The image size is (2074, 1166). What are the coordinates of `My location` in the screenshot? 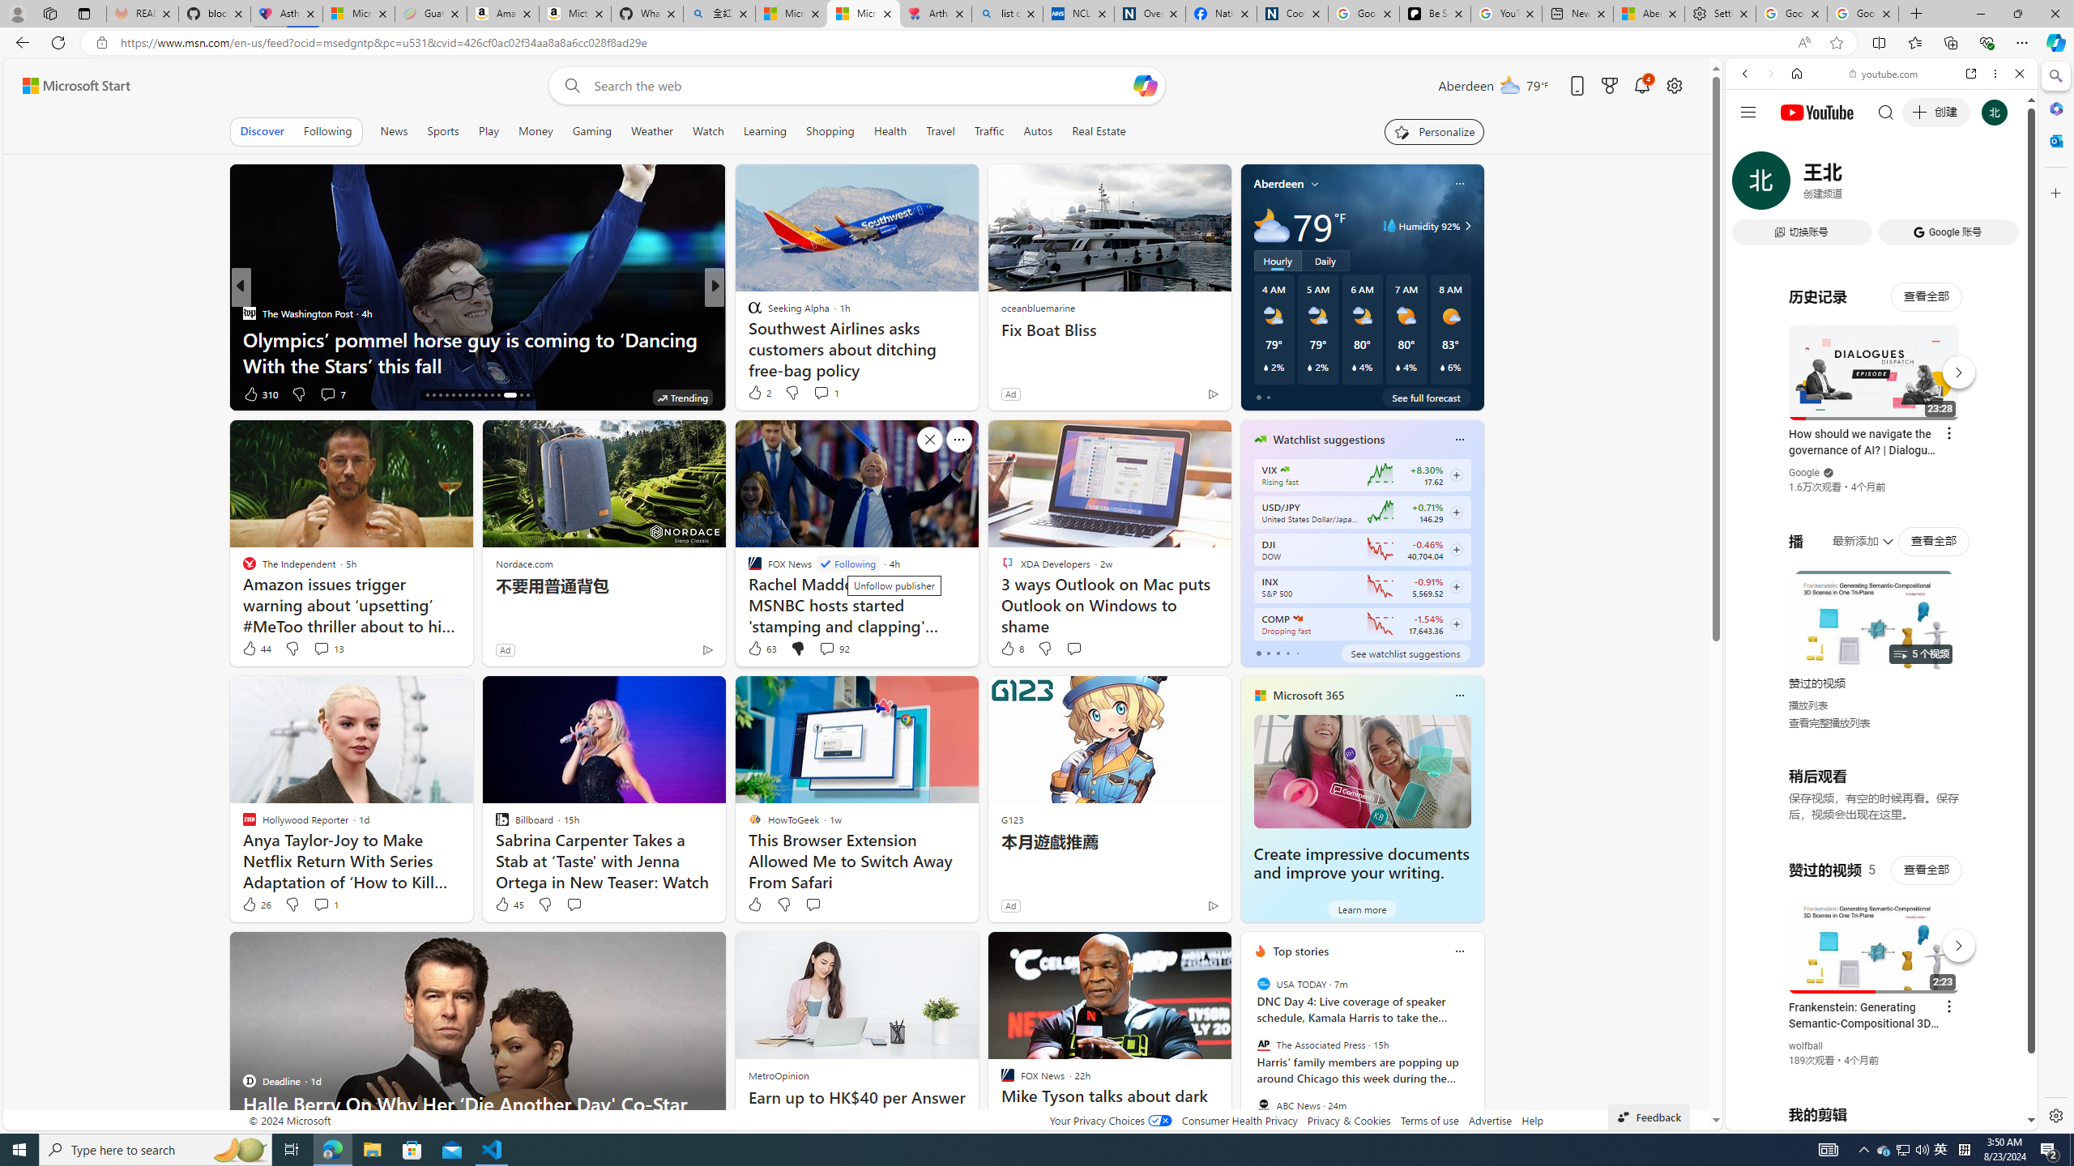 It's located at (1314, 183).